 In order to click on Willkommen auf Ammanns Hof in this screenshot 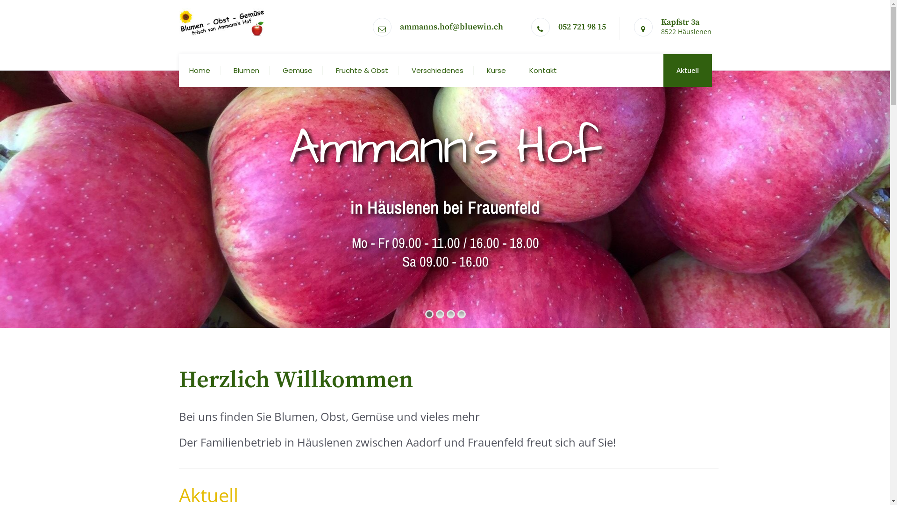, I will do `click(222, 22)`.